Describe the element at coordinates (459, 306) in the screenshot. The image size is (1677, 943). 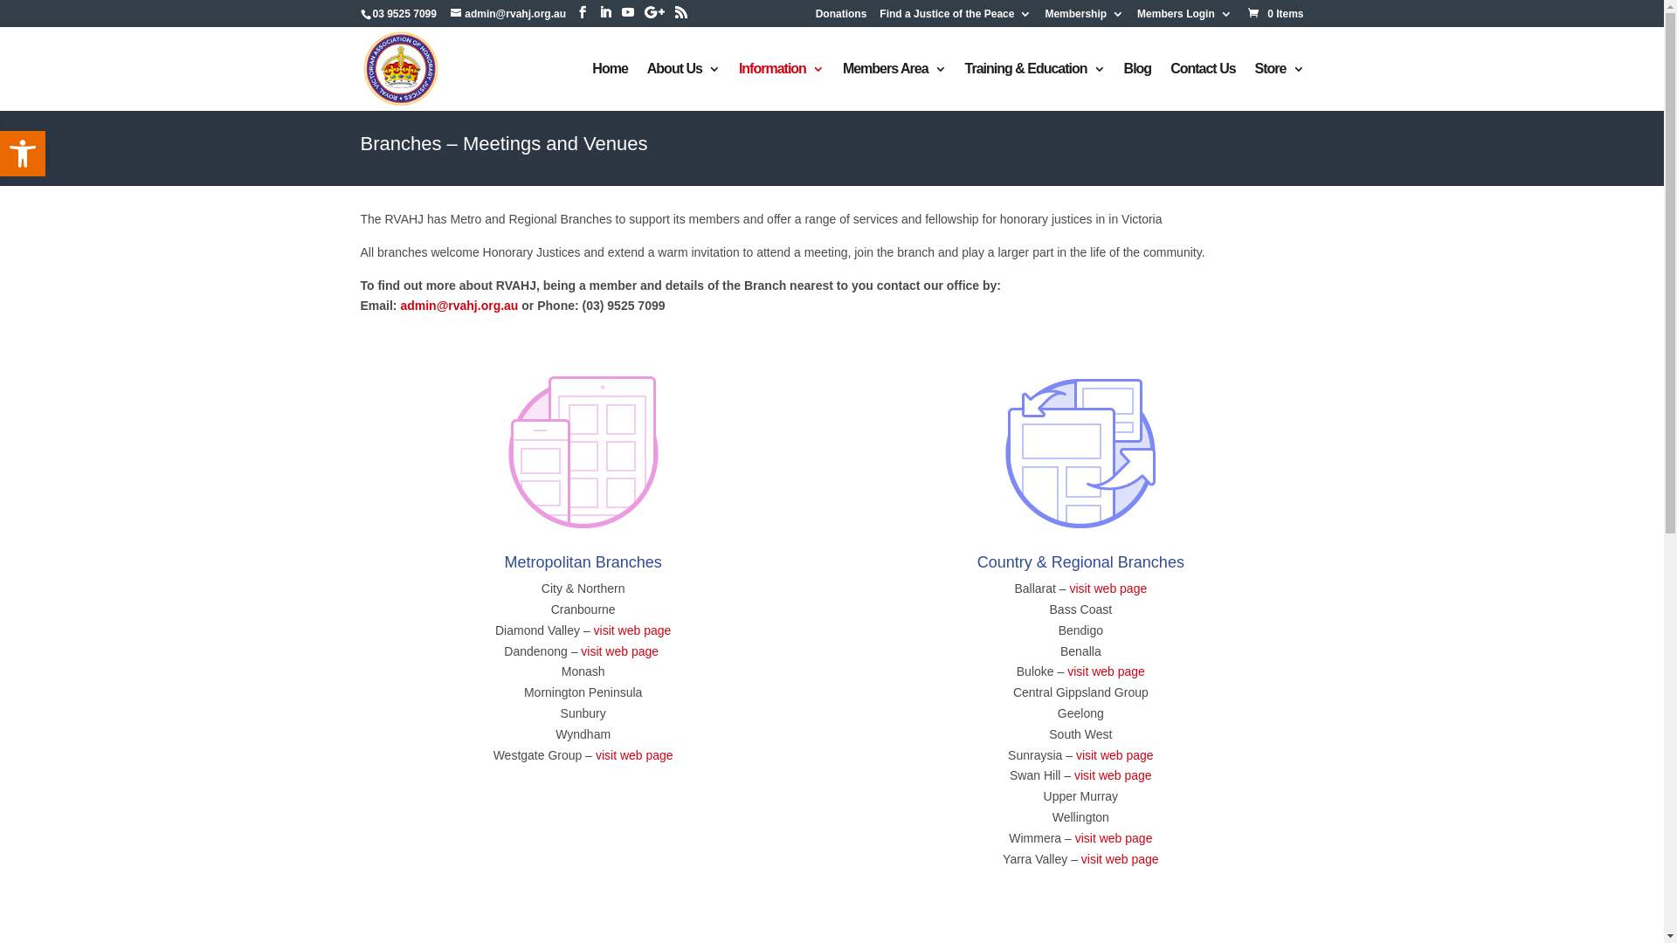
I see `admin@rvahj.org.au` at that location.